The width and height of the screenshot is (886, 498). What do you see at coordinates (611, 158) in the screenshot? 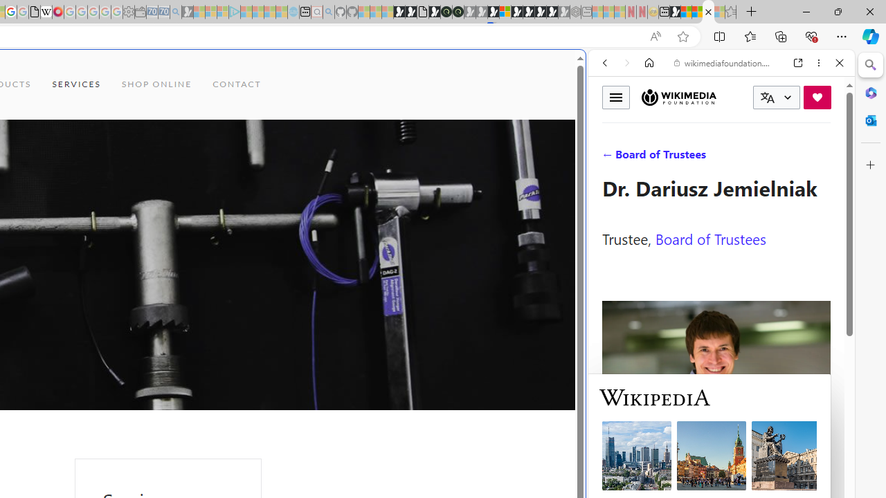
I see `Search Filter, WEB` at bounding box center [611, 158].